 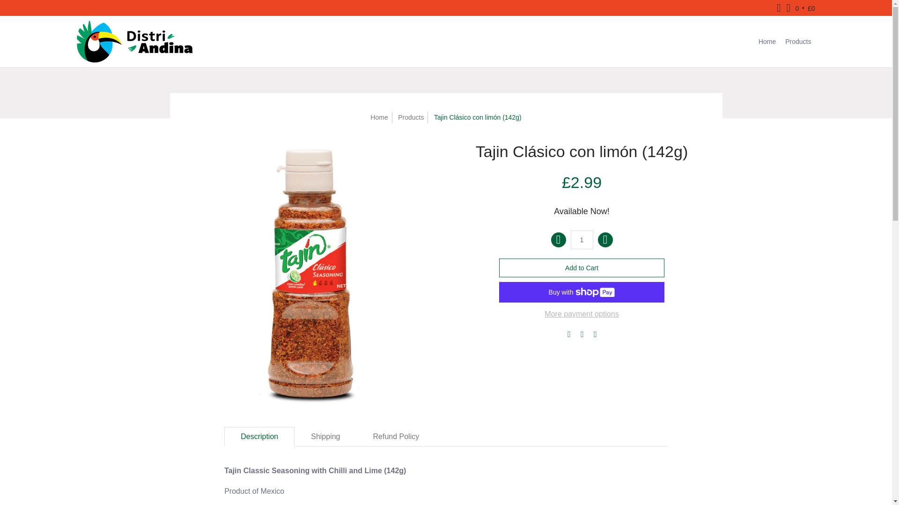 I want to click on Add to Cart, so click(x=582, y=267).